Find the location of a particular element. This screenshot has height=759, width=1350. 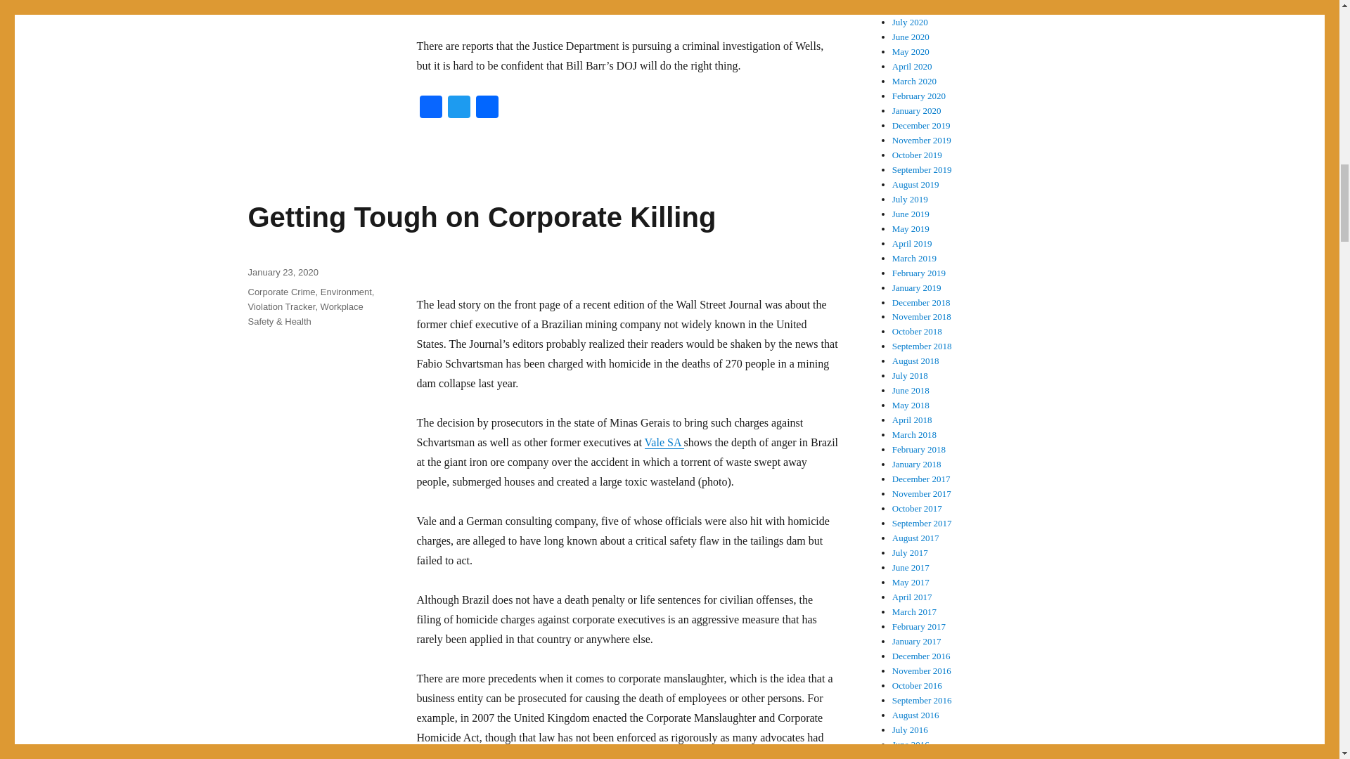

Violation Tracker is located at coordinates (281, 306).